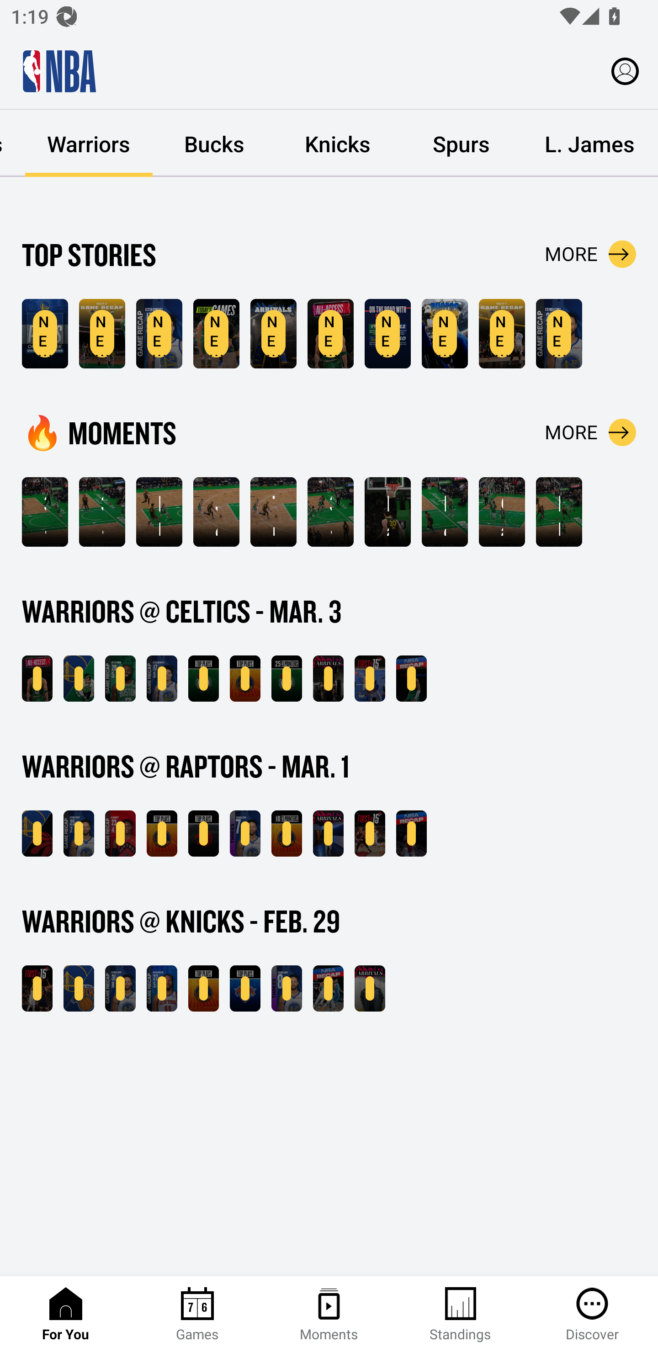 This screenshot has width=658, height=1353. Describe the element at coordinates (120, 989) in the screenshot. I see `NEW Highlights From Stephen Curry's 31-Point Game` at that location.